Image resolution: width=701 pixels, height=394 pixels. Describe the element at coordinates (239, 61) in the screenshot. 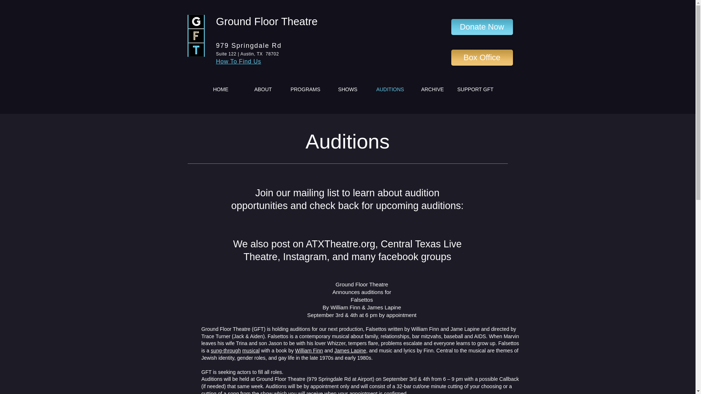

I see `How To Find Us` at that location.